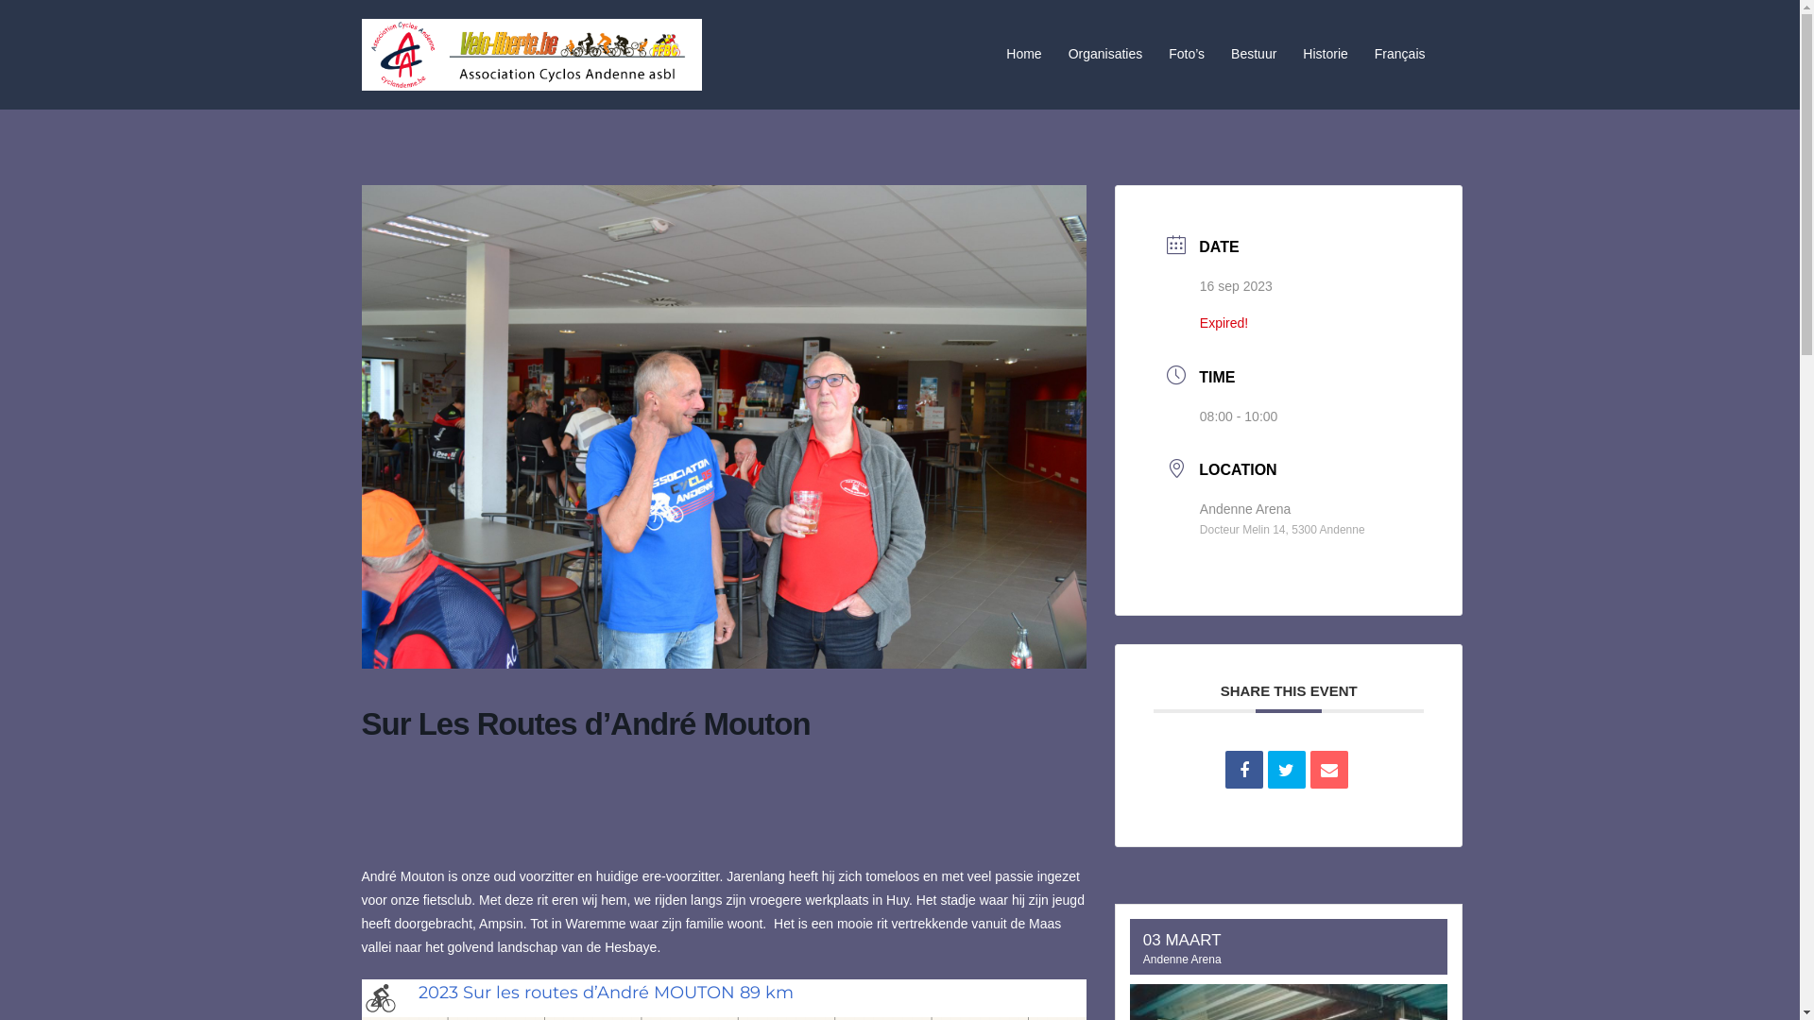 This screenshot has width=1814, height=1020. Describe the element at coordinates (1105, 55) in the screenshot. I see `Organisaties` at that location.